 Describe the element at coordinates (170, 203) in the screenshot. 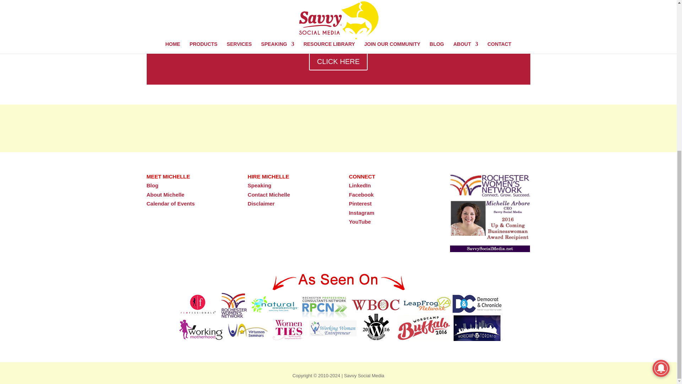

I see `Calendar of Events` at that location.